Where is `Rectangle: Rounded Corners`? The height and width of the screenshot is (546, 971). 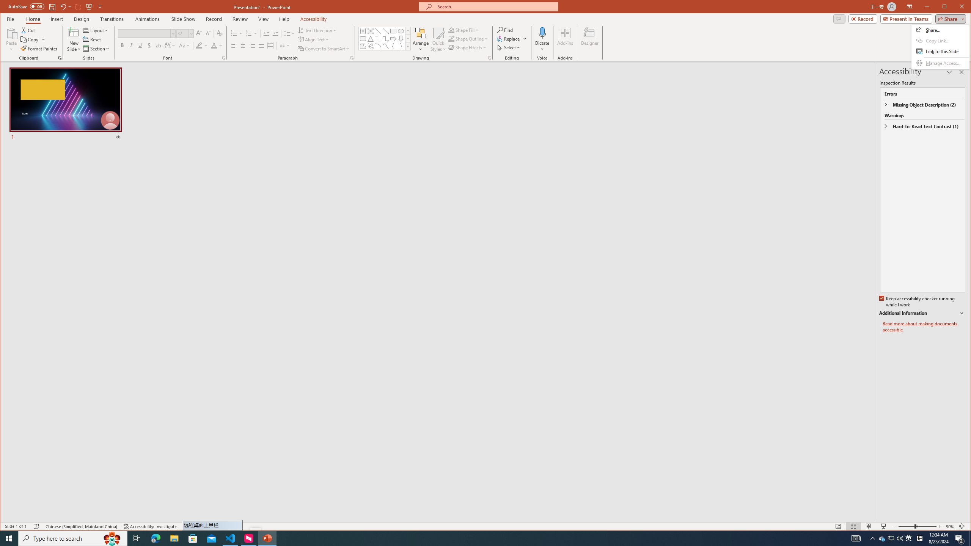
Rectangle: Rounded Corners is located at coordinates (363, 39).